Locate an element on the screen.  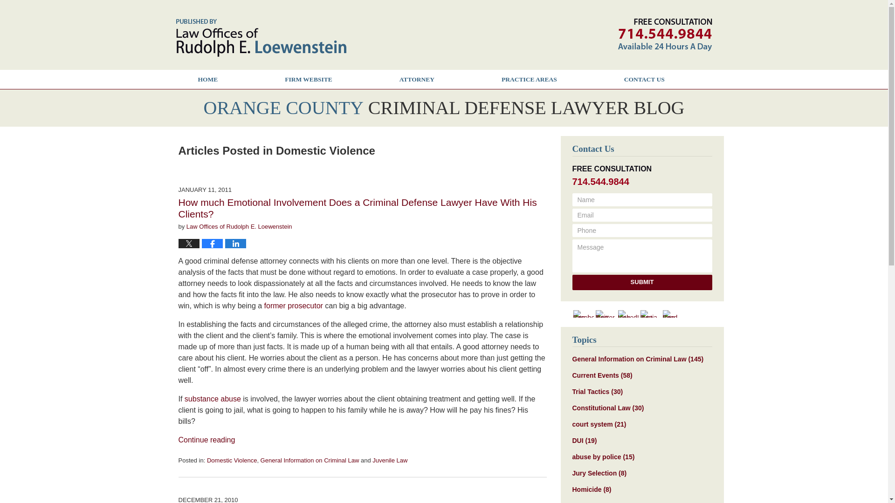
Domestic Violence is located at coordinates (232, 460).